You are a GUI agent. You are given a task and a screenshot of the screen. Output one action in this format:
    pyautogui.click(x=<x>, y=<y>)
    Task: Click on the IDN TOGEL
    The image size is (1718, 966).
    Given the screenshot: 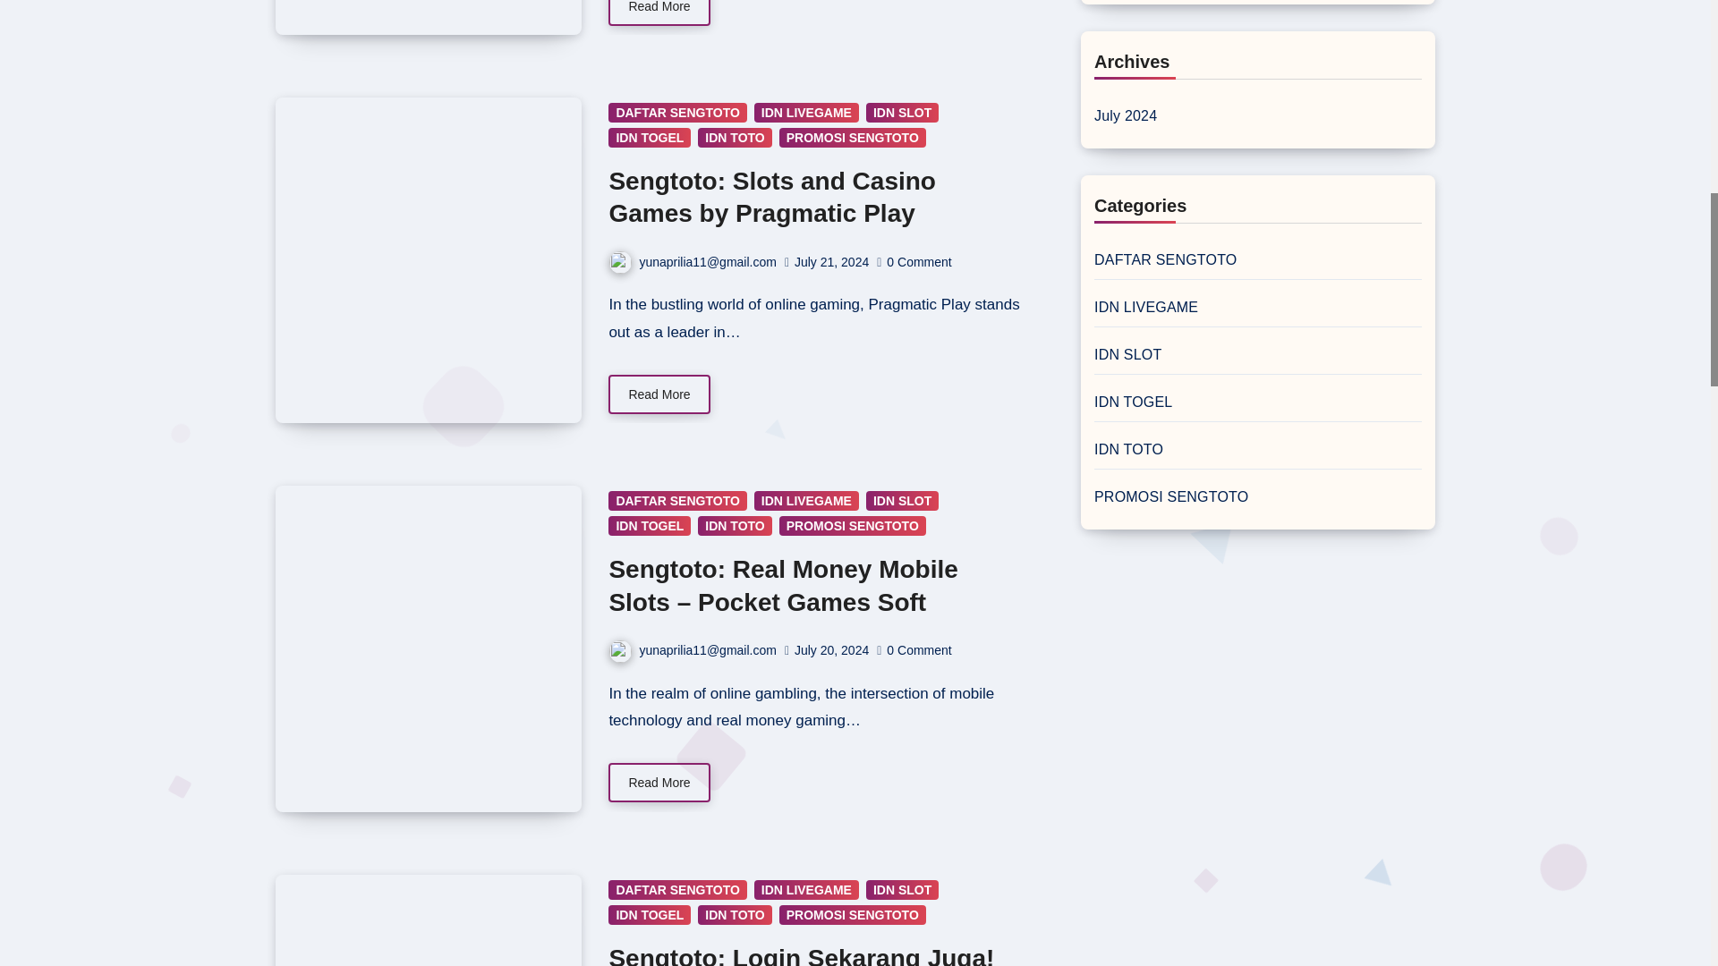 What is the action you would take?
    pyautogui.click(x=649, y=138)
    